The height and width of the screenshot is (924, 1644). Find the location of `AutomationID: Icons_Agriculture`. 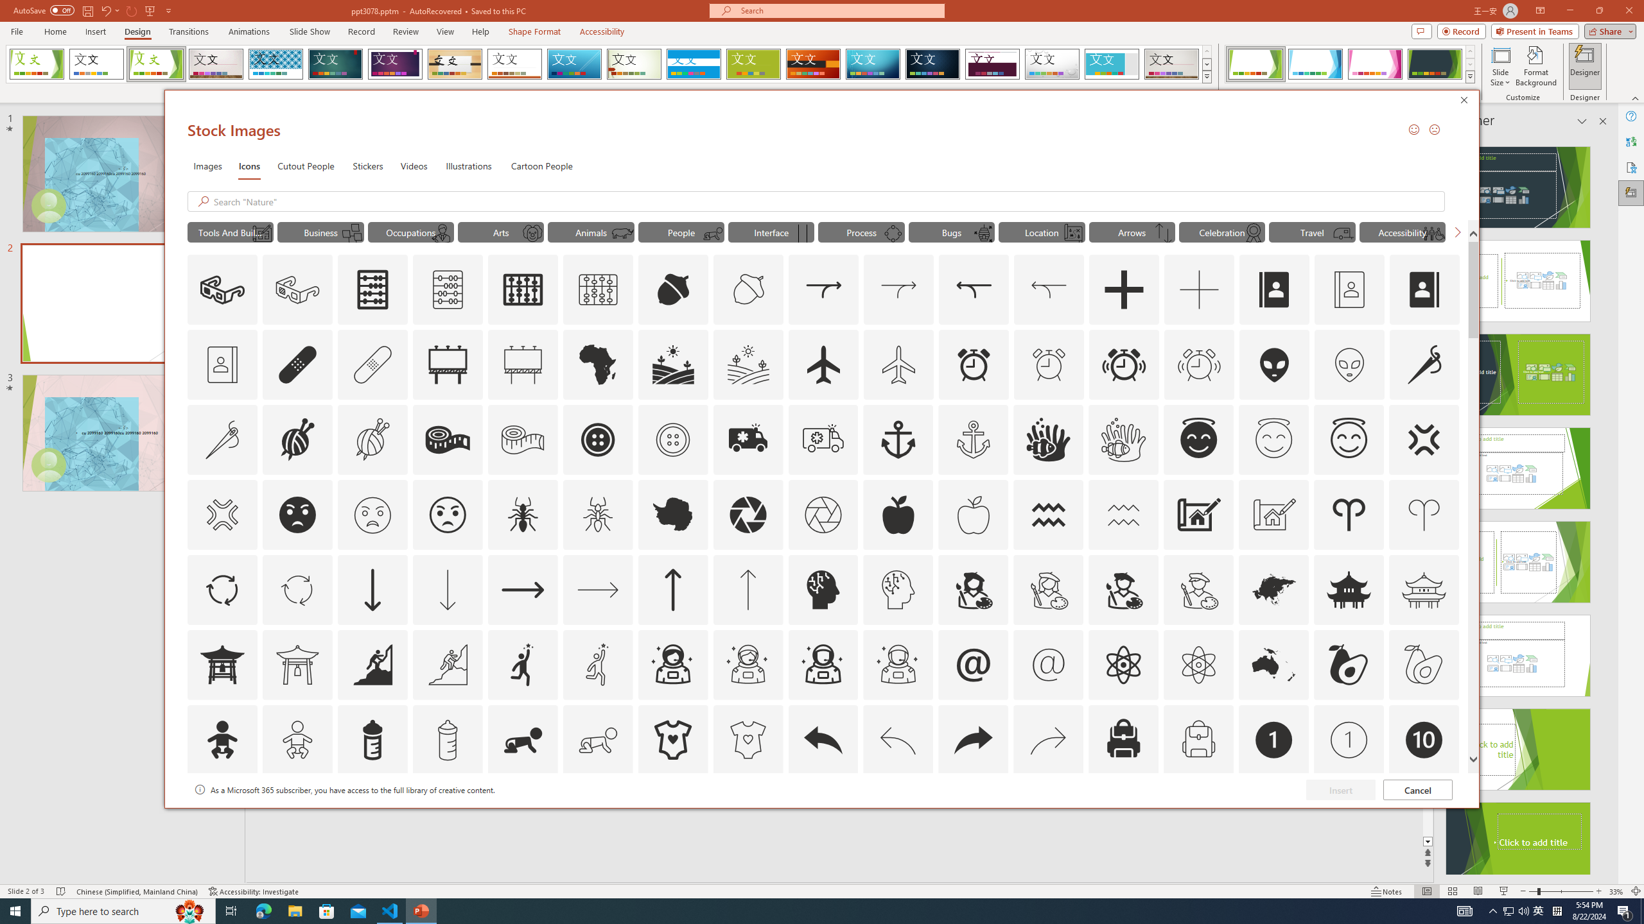

AutomationID: Icons_Agriculture is located at coordinates (674, 364).